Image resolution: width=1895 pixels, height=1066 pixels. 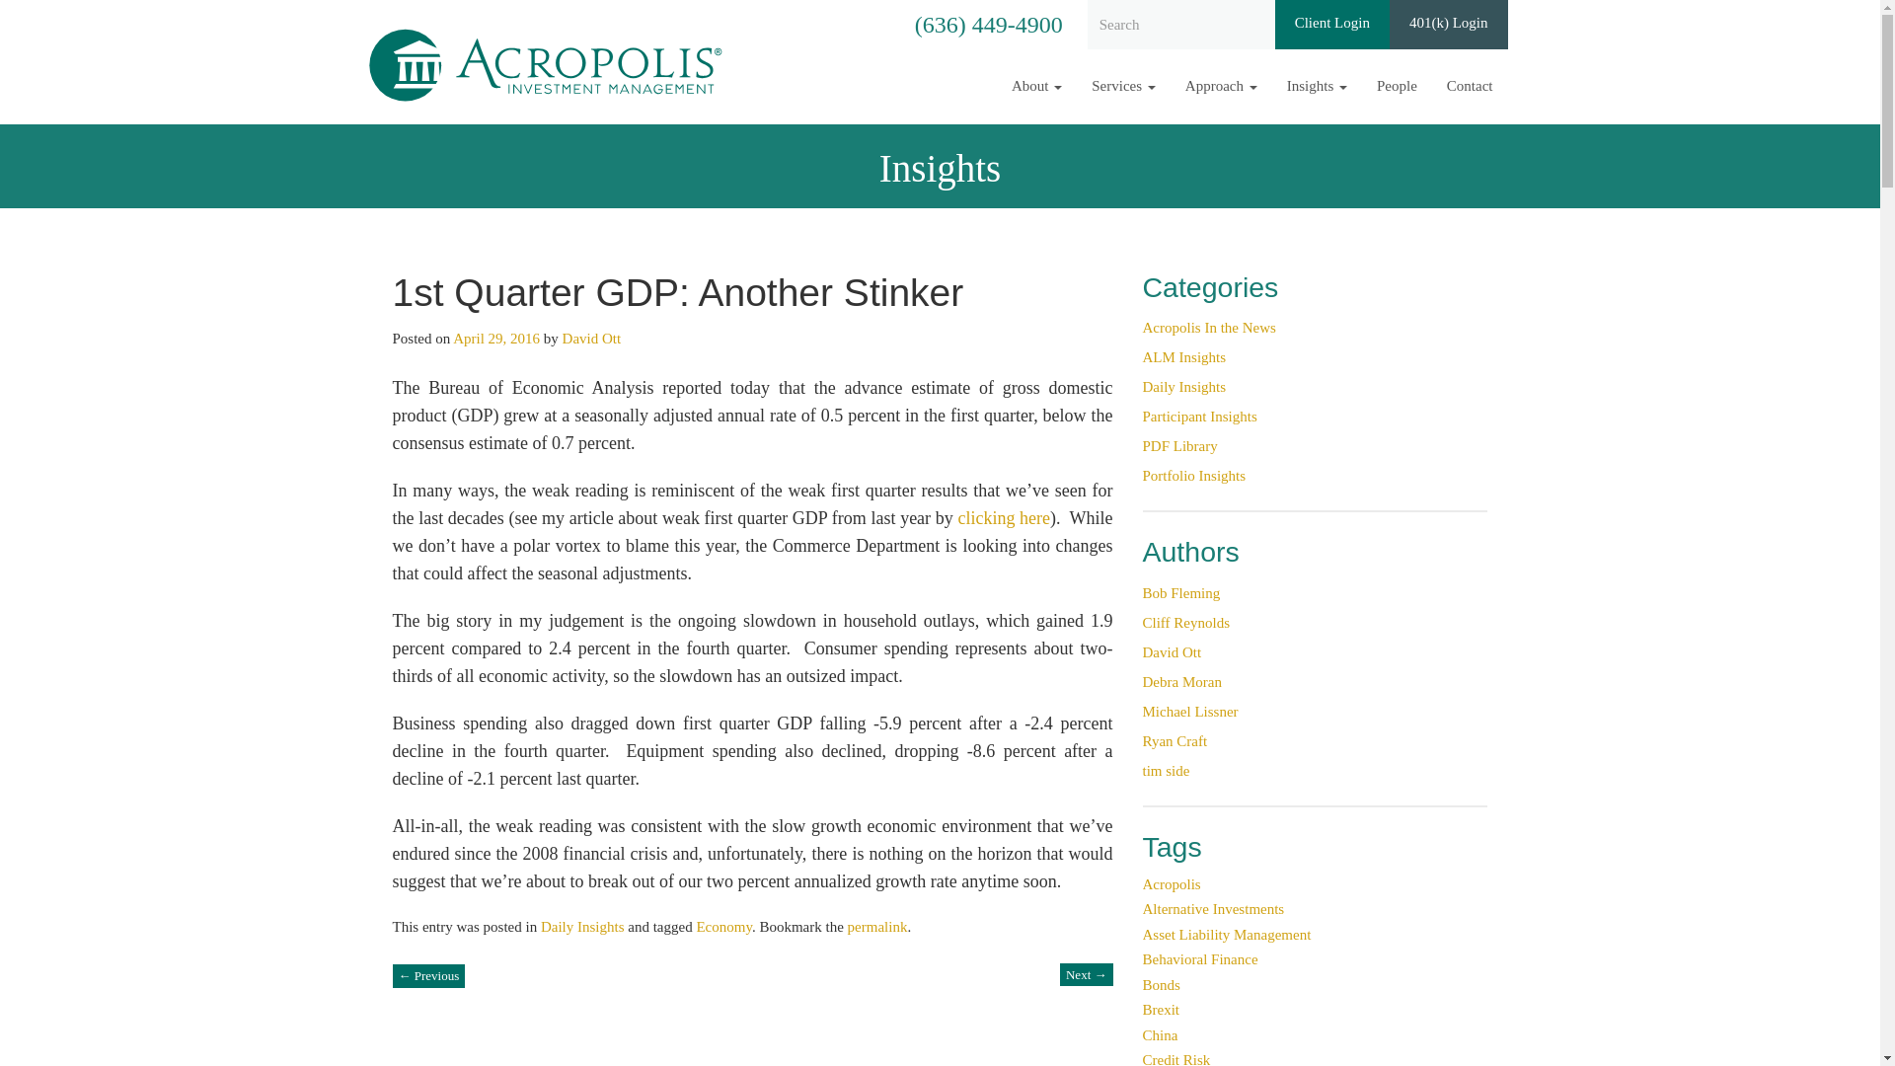 What do you see at coordinates (1184, 357) in the screenshot?
I see `ALM Insights` at bounding box center [1184, 357].